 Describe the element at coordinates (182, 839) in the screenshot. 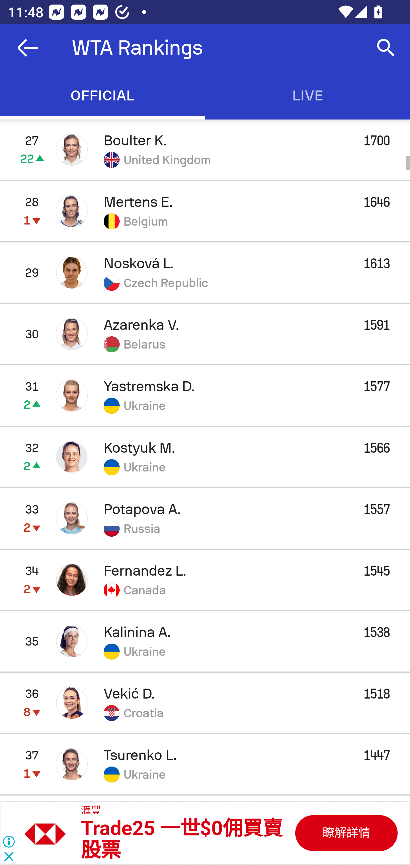

I see `Trade25 一世$0佣買賣 股票 Trade25 一世$0佣買賣 股票` at that location.